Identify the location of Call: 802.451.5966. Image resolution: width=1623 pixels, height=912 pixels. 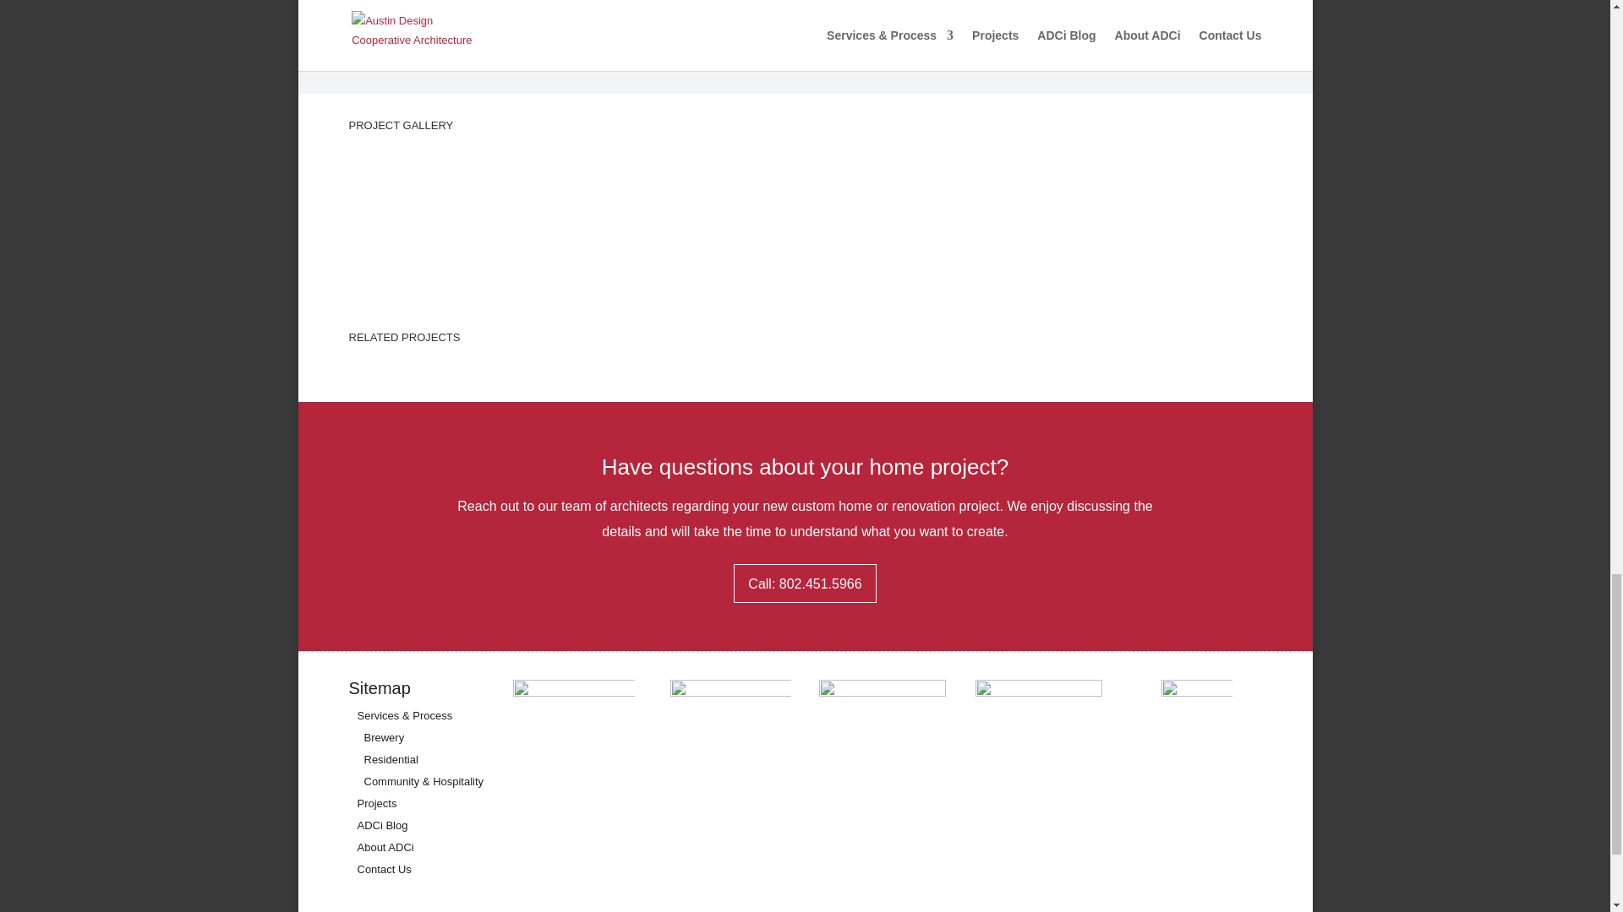
(805, 583).